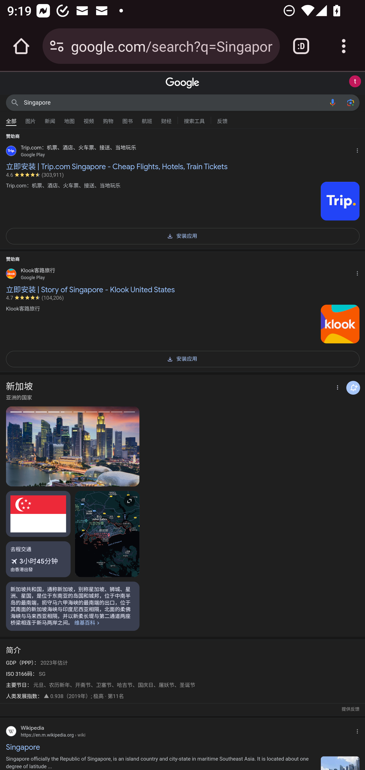 The height and width of the screenshot is (770, 365). What do you see at coordinates (359, 149) in the screenshot?
I see `为什么会显示该广告？` at bounding box center [359, 149].